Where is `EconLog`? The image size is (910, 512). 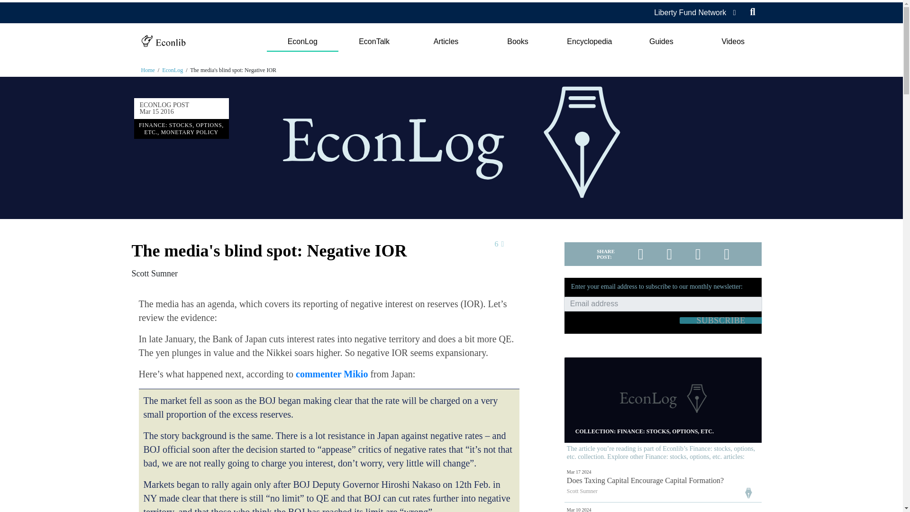 EconLog is located at coordinates (302, 42).